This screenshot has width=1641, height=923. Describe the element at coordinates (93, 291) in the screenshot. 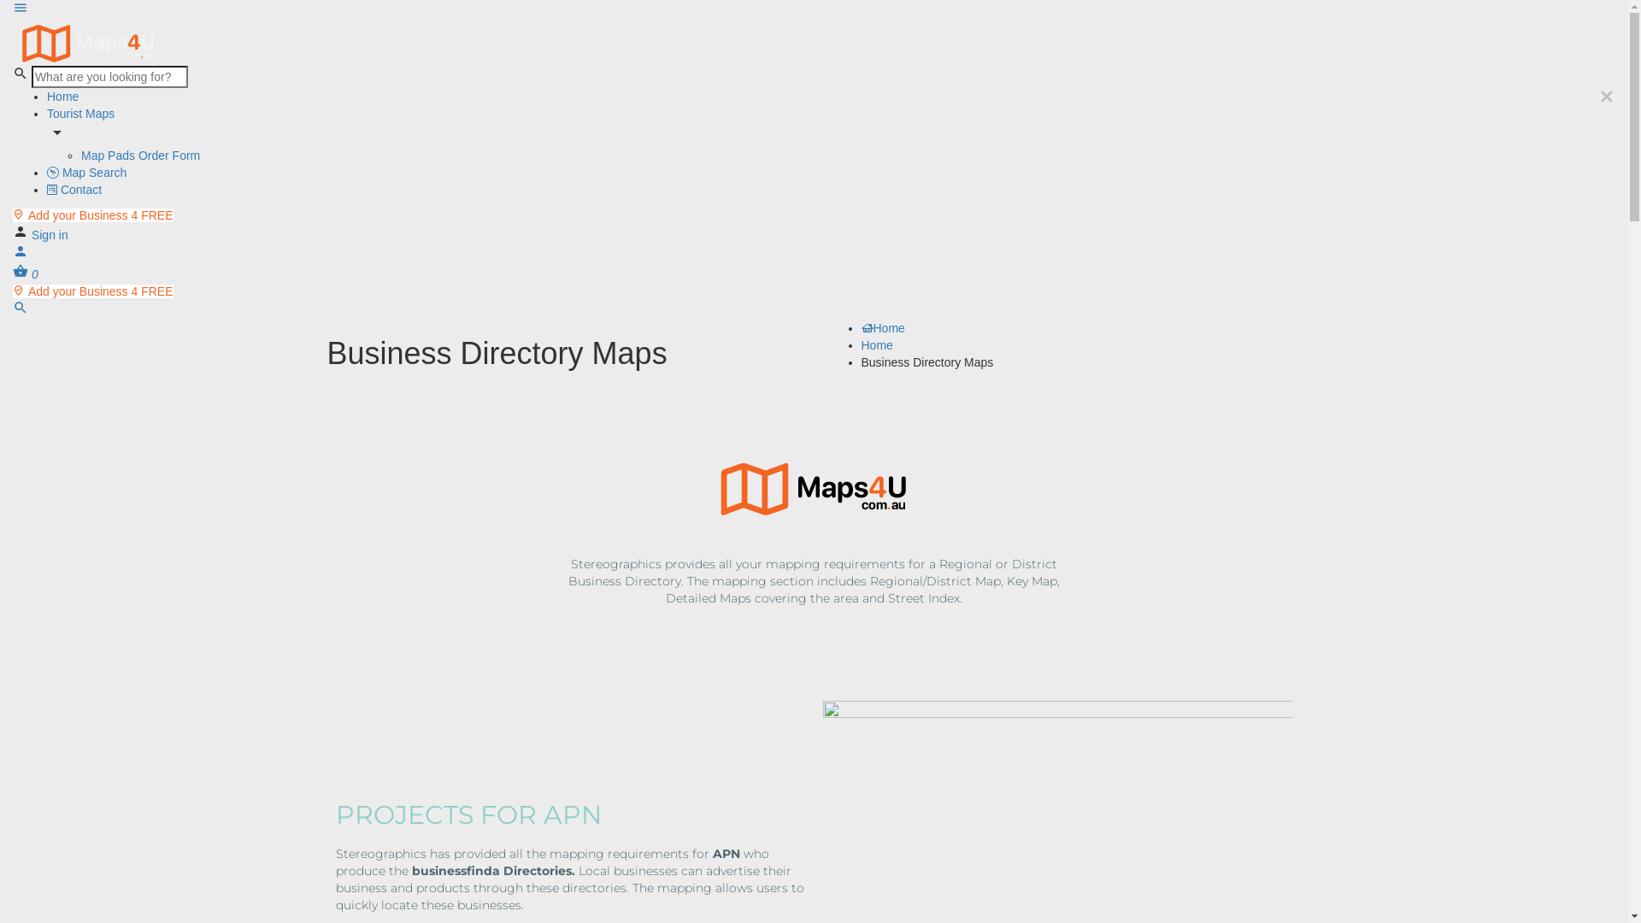

I see `Add your Business 4 FREE` at that location.